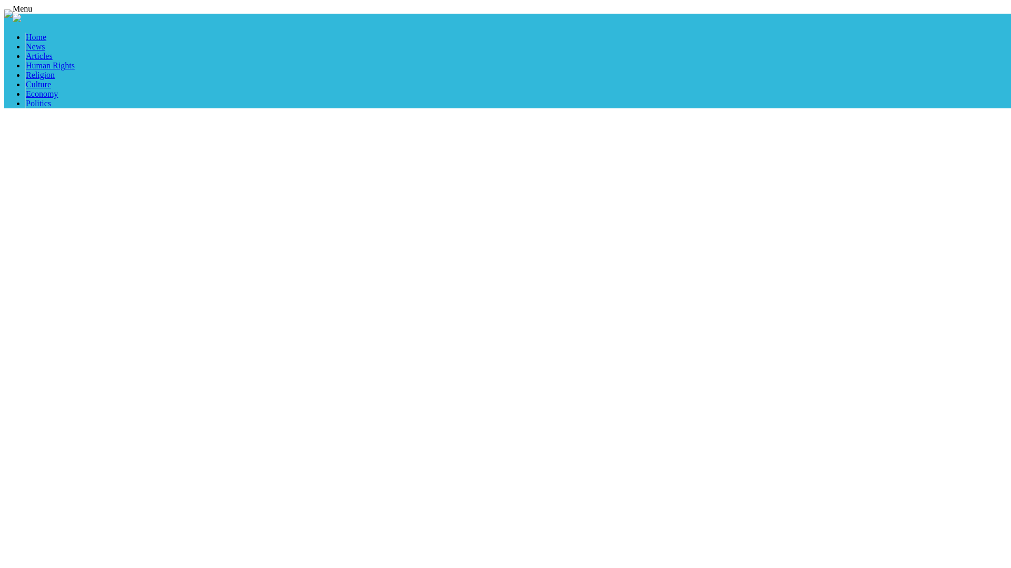 The width and height of the screenshot is (1011, 568). Describe the element at coordinates (36, 37) in the screenshot. I see `Home` at that location.